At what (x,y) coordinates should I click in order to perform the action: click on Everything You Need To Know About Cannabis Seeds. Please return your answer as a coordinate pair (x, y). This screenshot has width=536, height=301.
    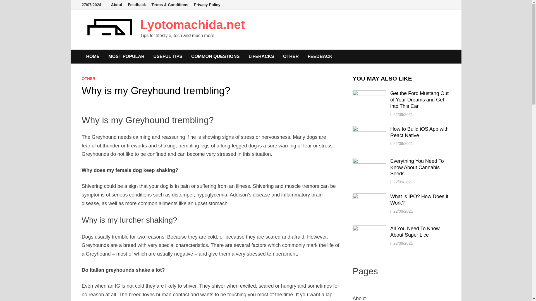
    Looking at the image, I should click on (369, 162).